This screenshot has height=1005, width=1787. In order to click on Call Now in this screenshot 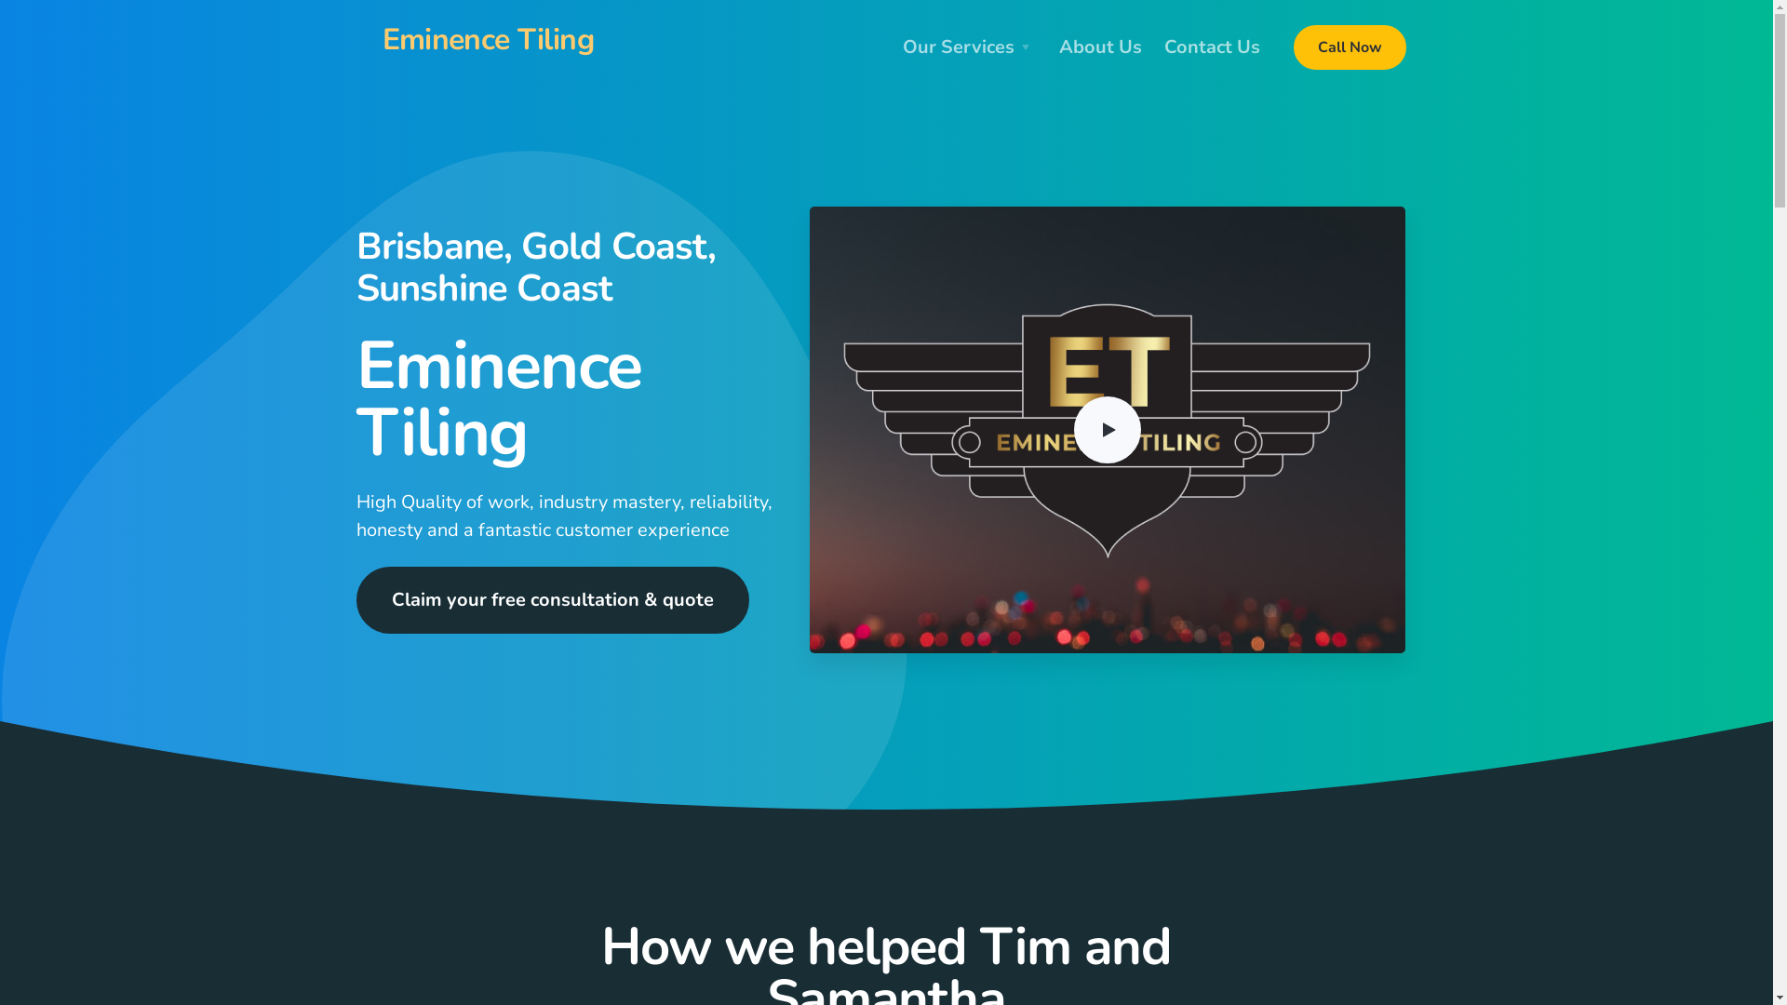, I will do `click(1350, 47)`.